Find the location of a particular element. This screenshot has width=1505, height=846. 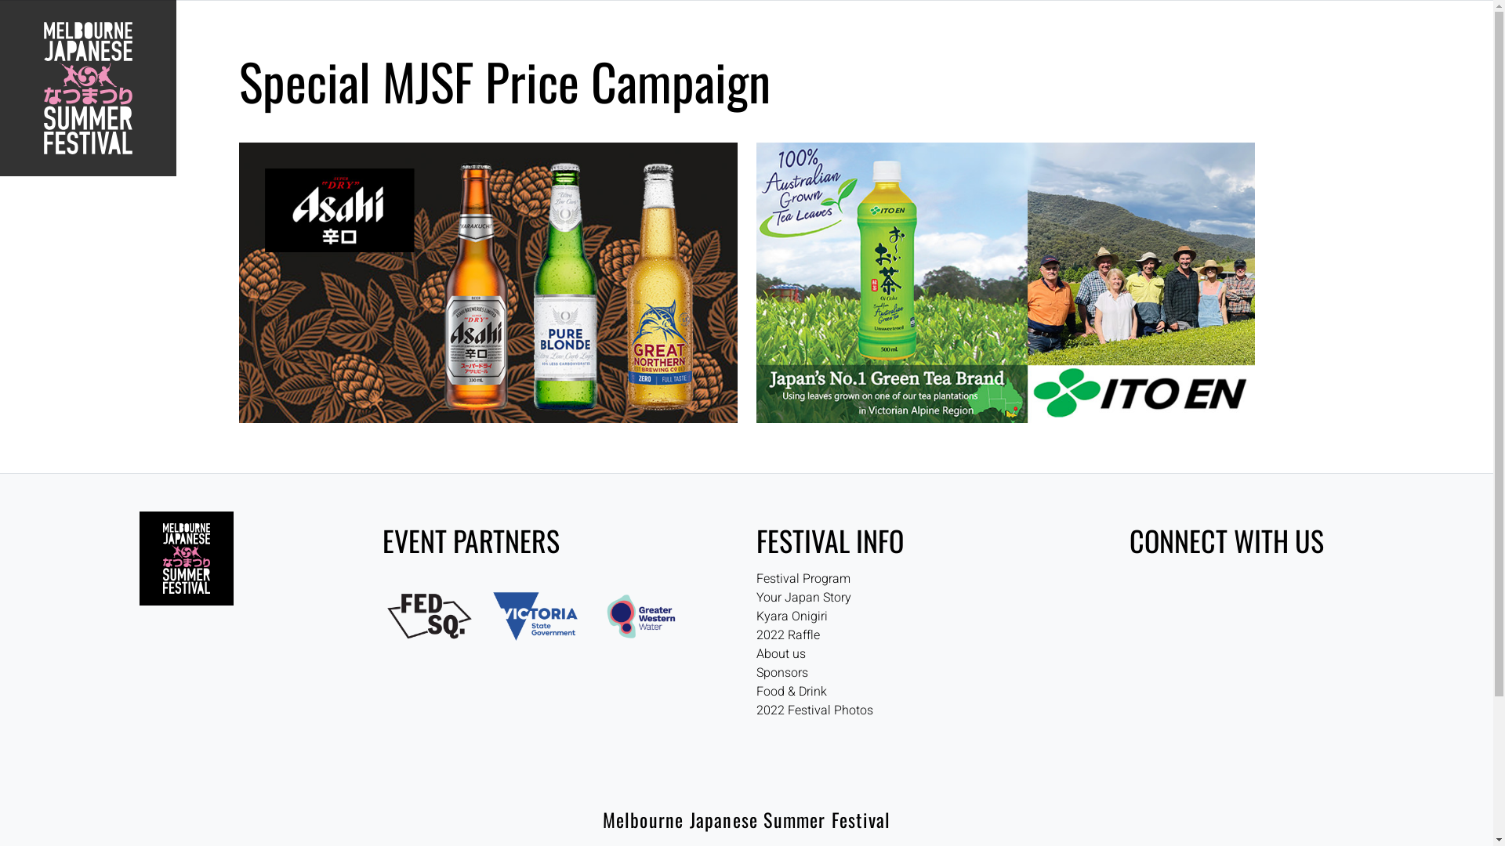

Sponsors is located at coordinates (782, 673).